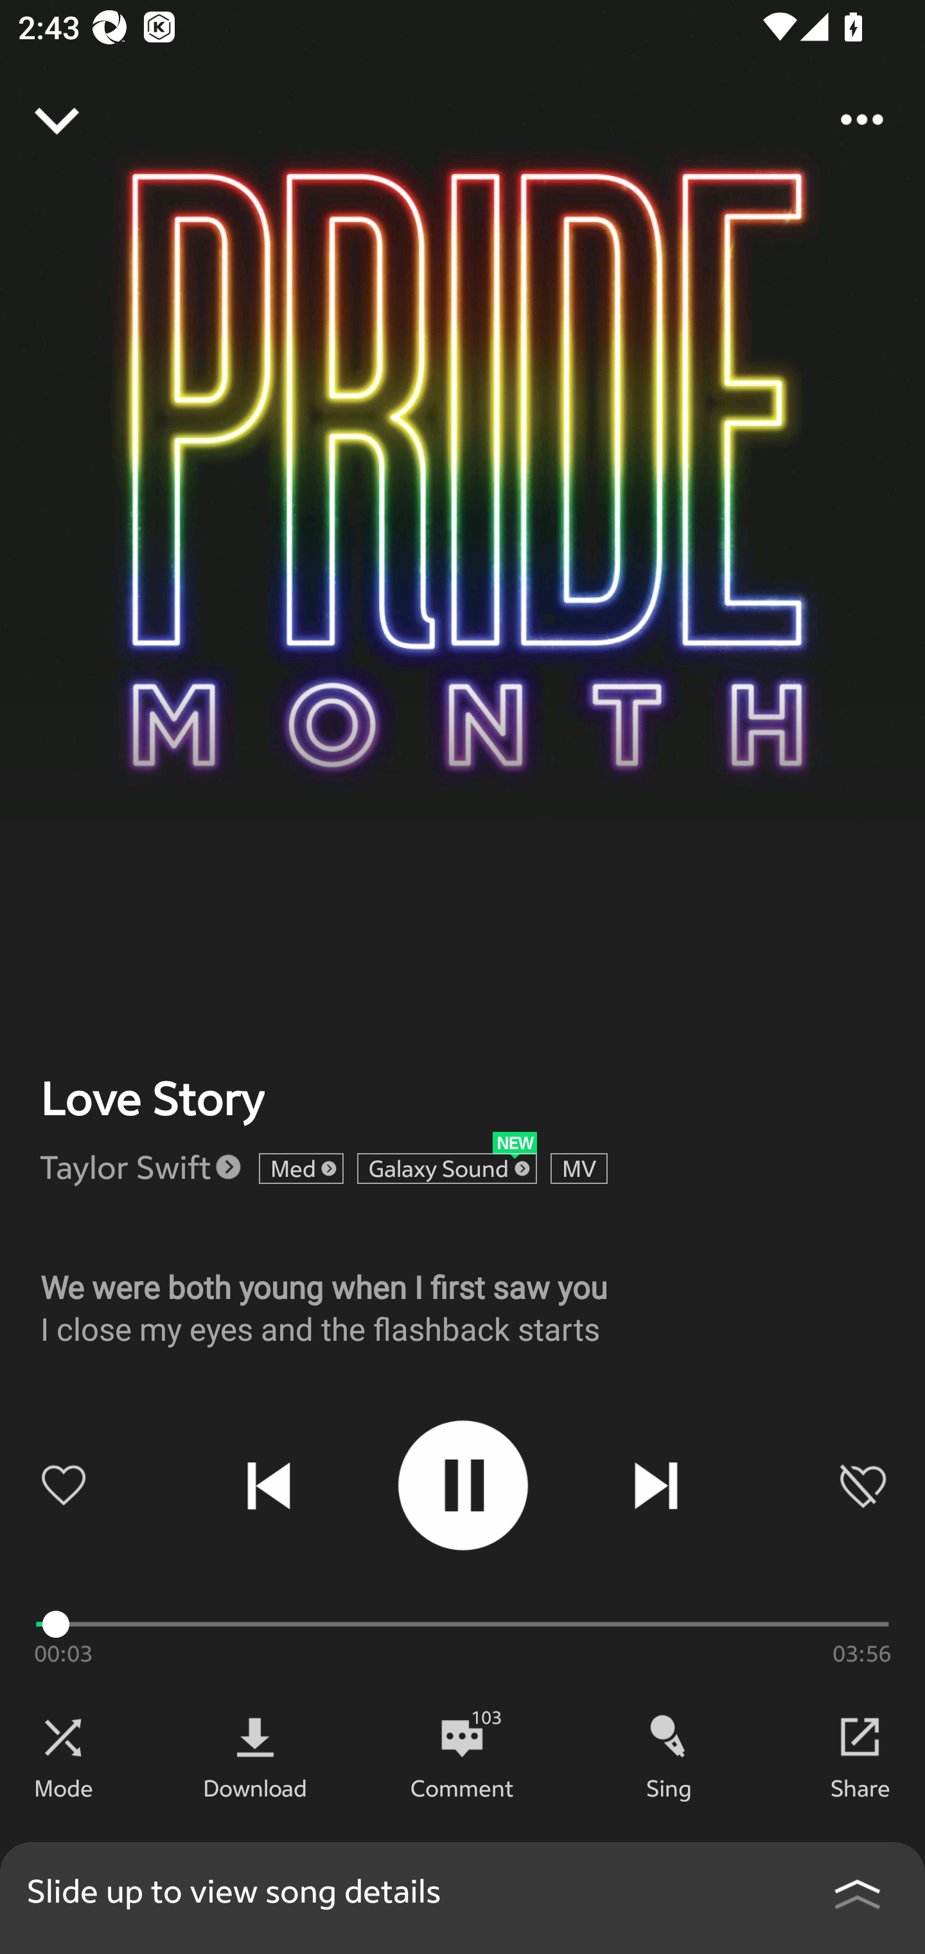  Describe the element at coordinates (126, 1166) in the screenshot. I see `Taylor Swift` at that location.